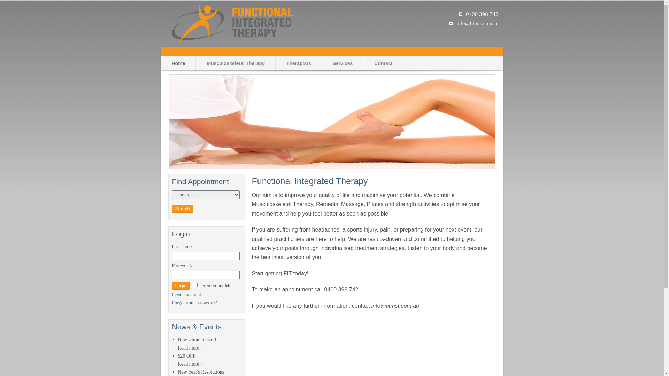 Image resolution: width=669 pixels, height=376 pixels. I want to click on Contact, so click(383, 63).